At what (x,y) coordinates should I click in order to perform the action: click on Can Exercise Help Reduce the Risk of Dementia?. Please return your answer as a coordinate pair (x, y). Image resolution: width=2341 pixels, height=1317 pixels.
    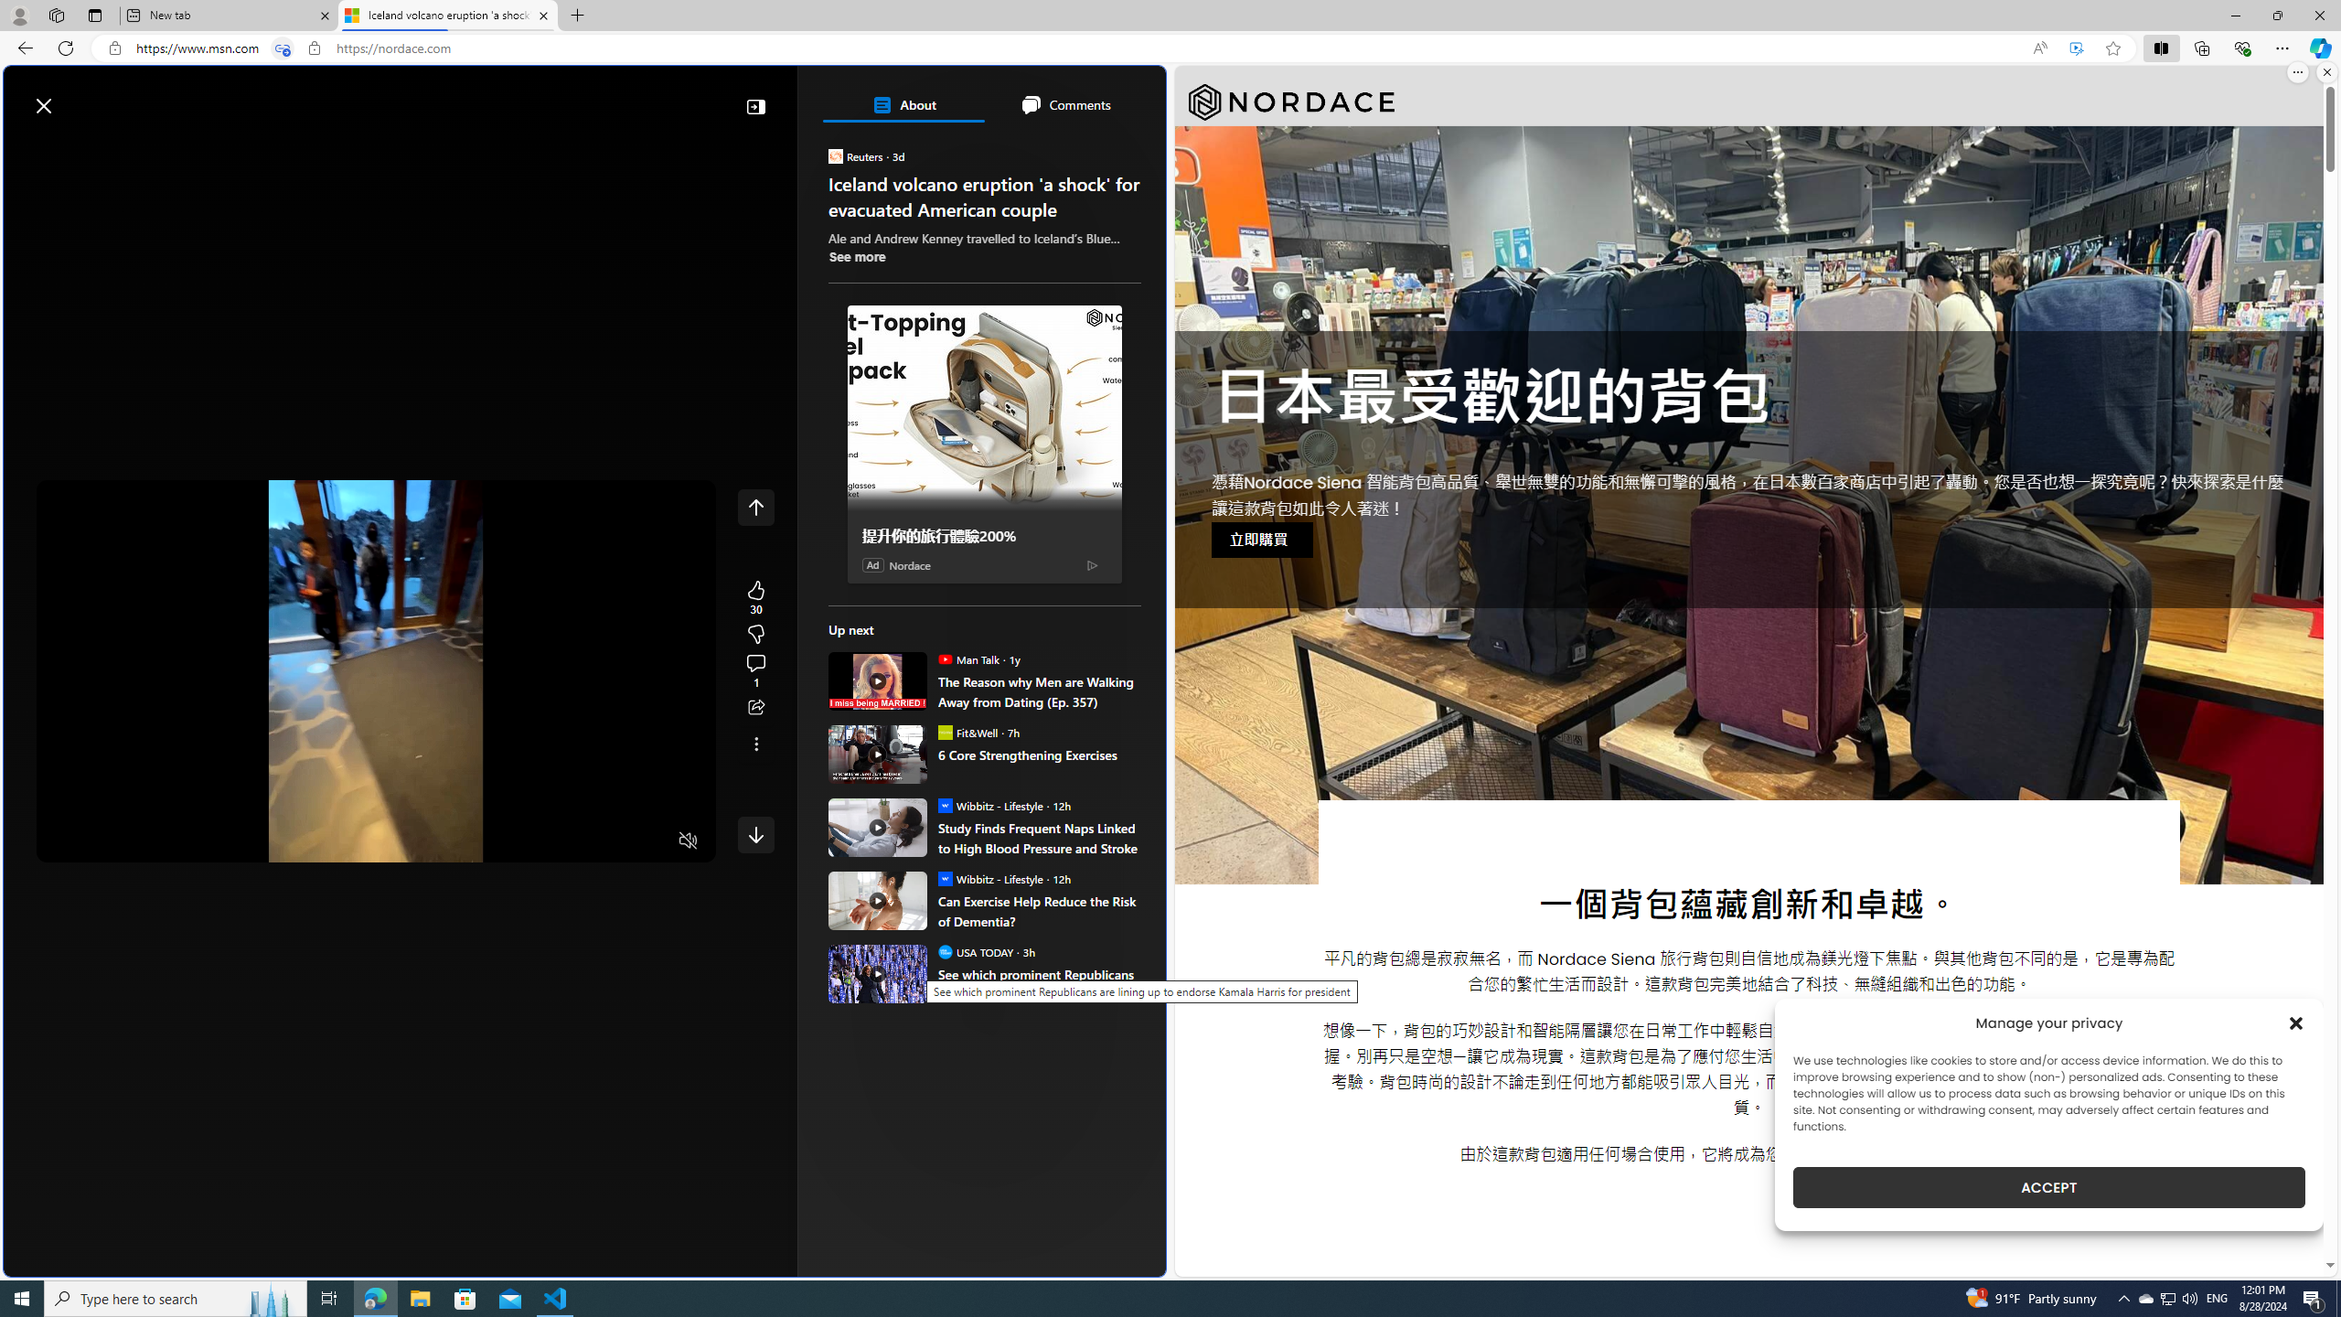
    Looking at the image, I should click on (1039, 911).